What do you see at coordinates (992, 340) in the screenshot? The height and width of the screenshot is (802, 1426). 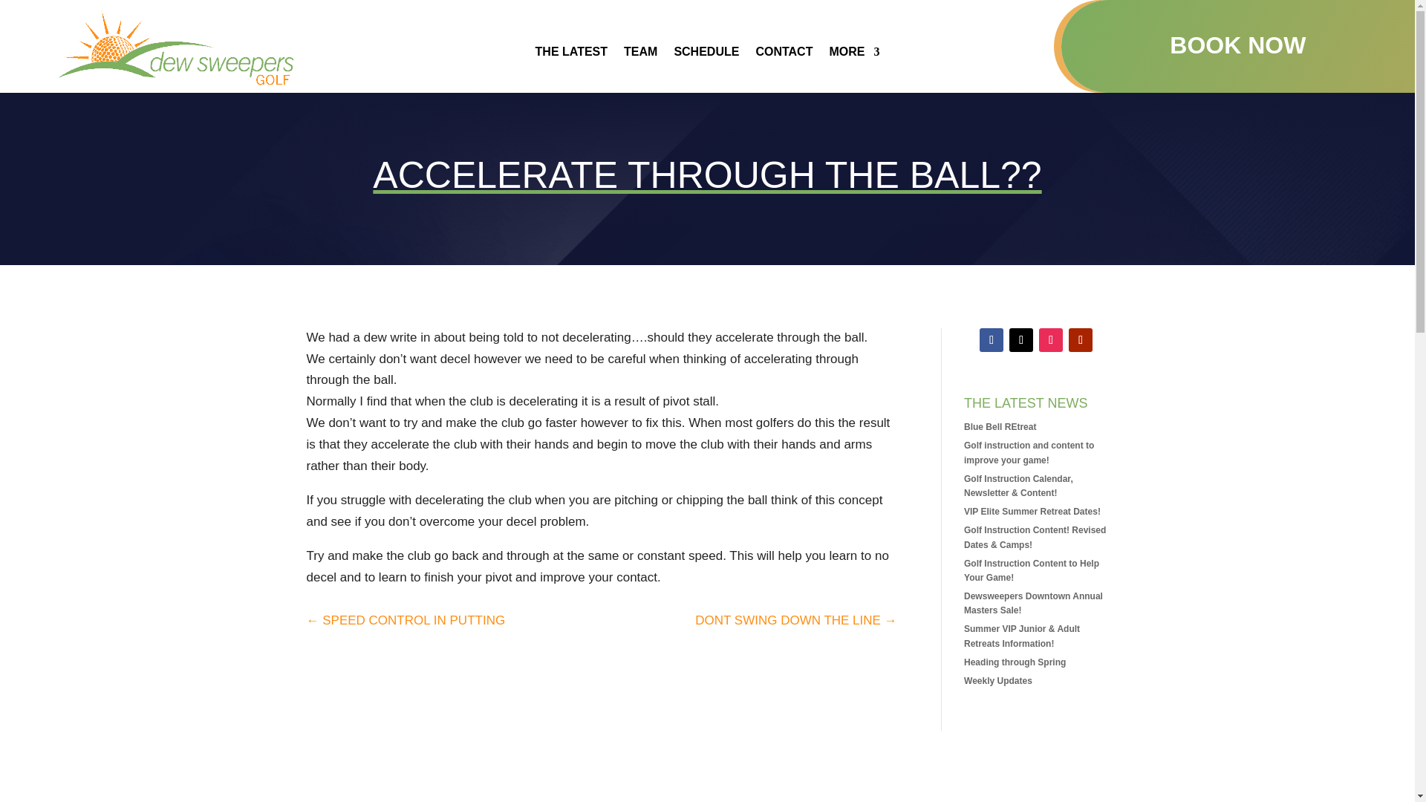 I see `Follow on Facebook` at bounding box center [992, 340].